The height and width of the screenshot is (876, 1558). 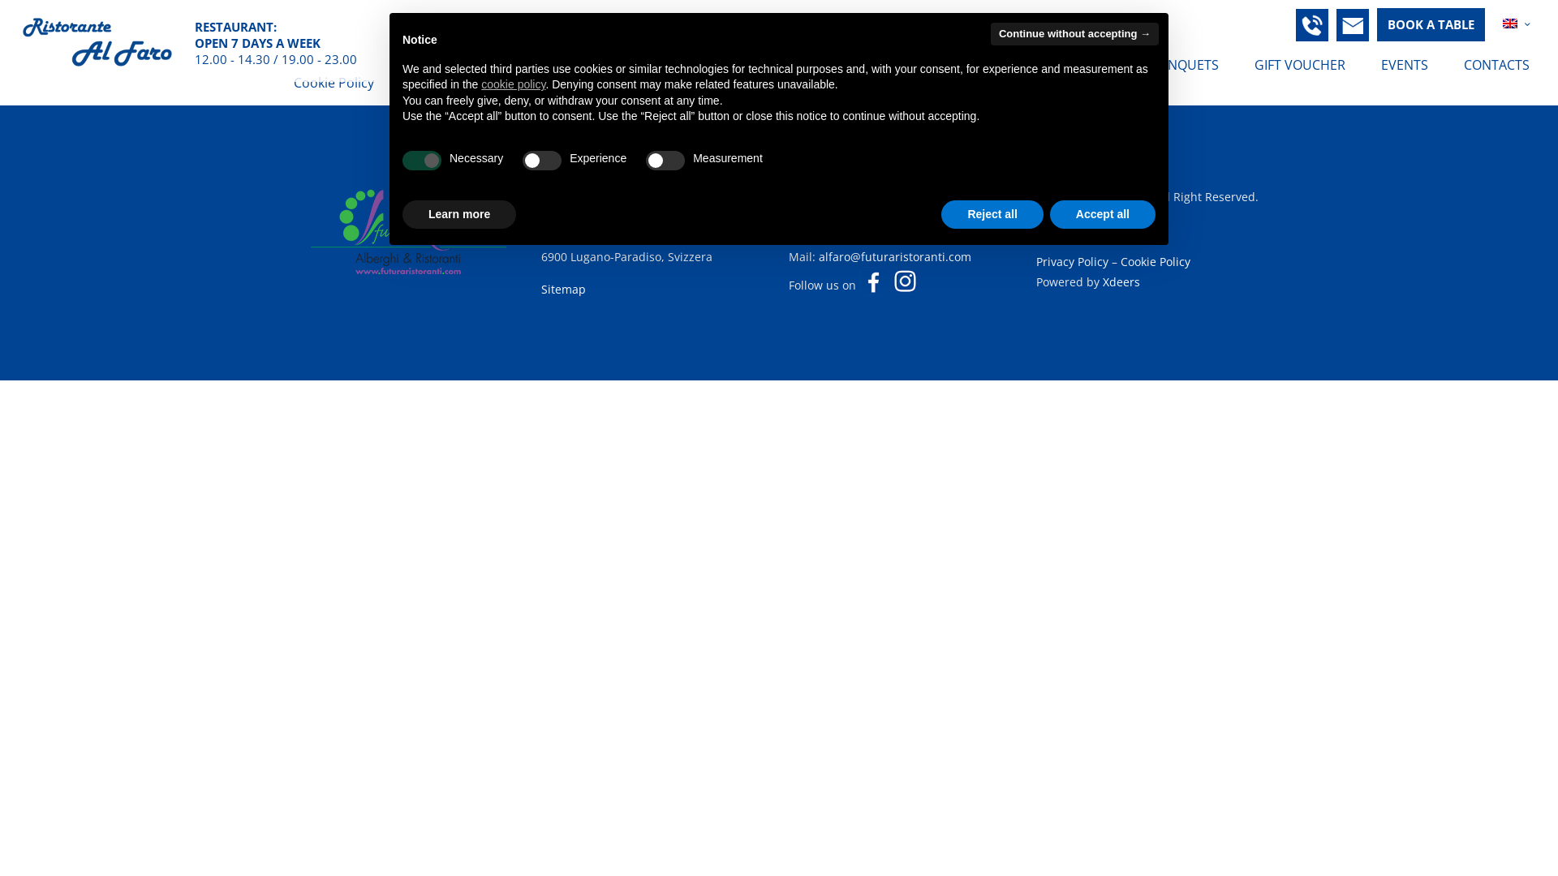 I want to click on +41(0)919809928, so click(x=857, y=237).